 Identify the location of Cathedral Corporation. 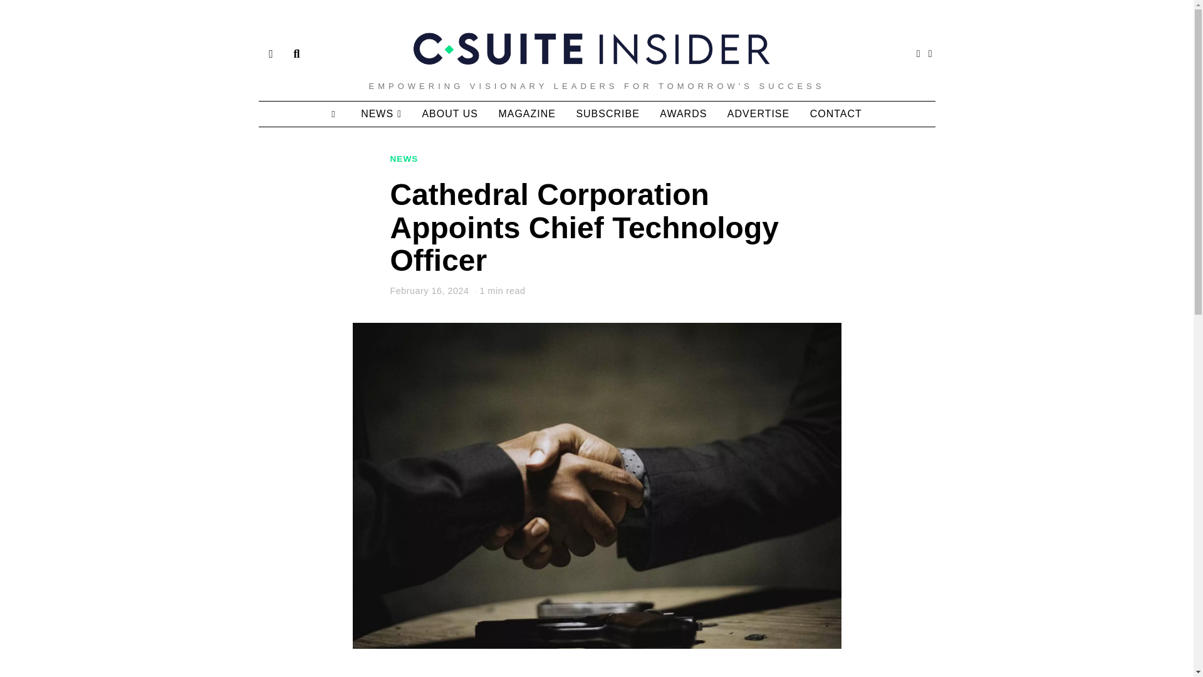
(448, 676).